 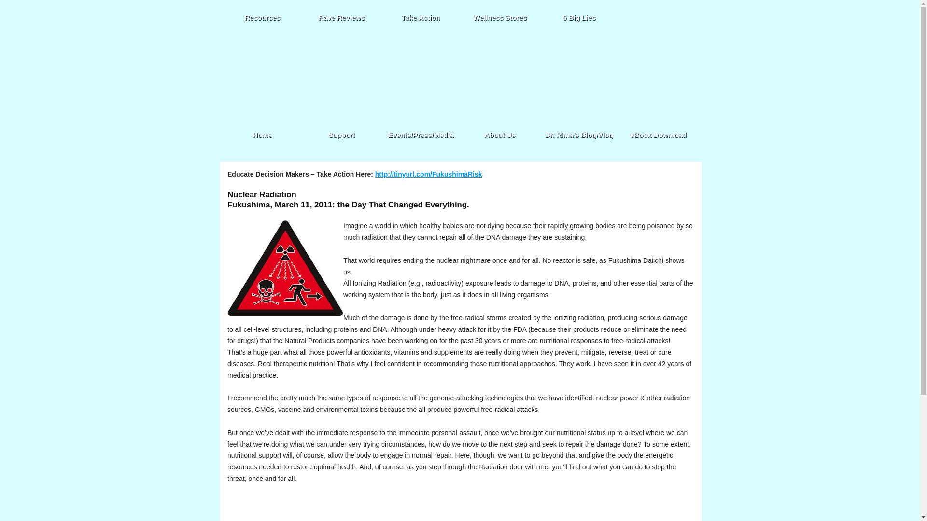 What do you see at coordinates (341, 135) in the screenshot?
I see `Support` at bounding box center [341, 135].